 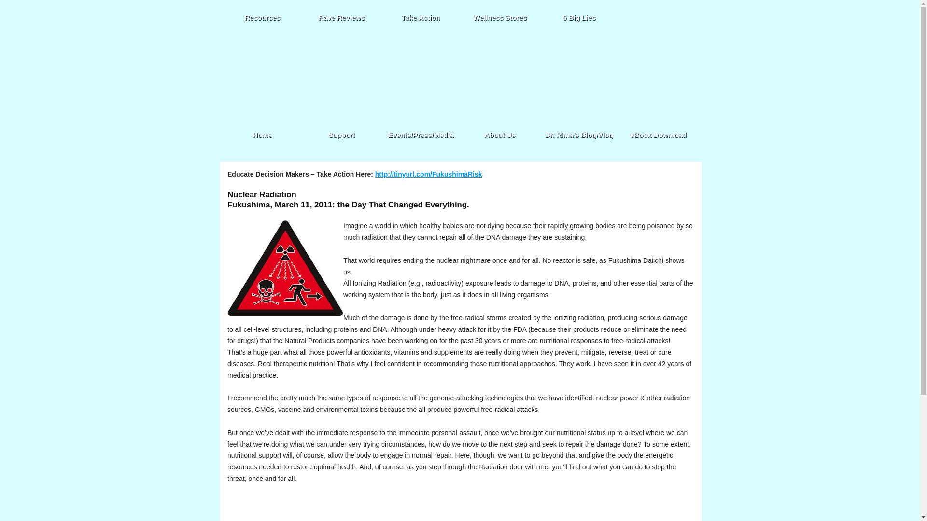 What do you see at coordinates (341, 135) in the screenshot?
I see `Support` at bounding box center [341, 135].